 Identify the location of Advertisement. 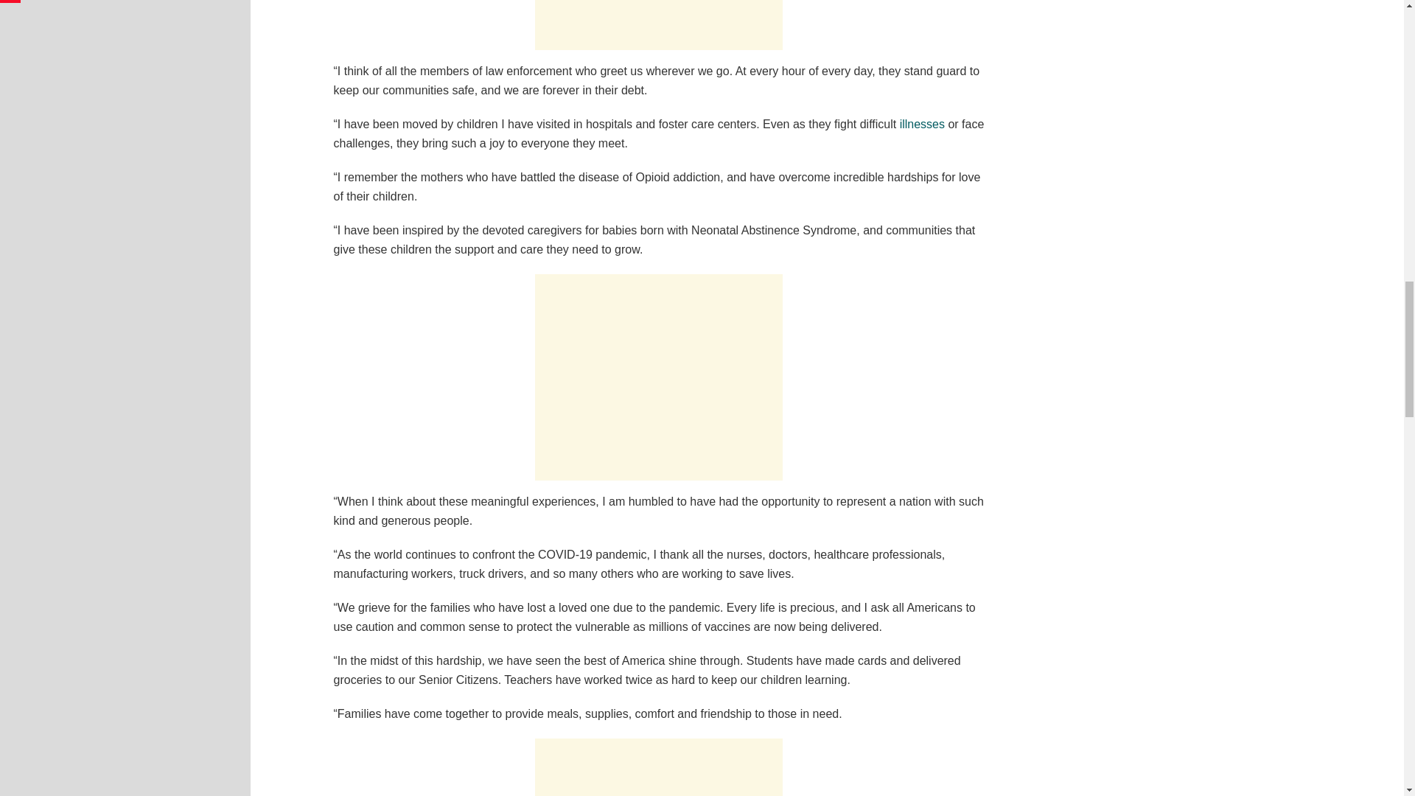
(658, 377).